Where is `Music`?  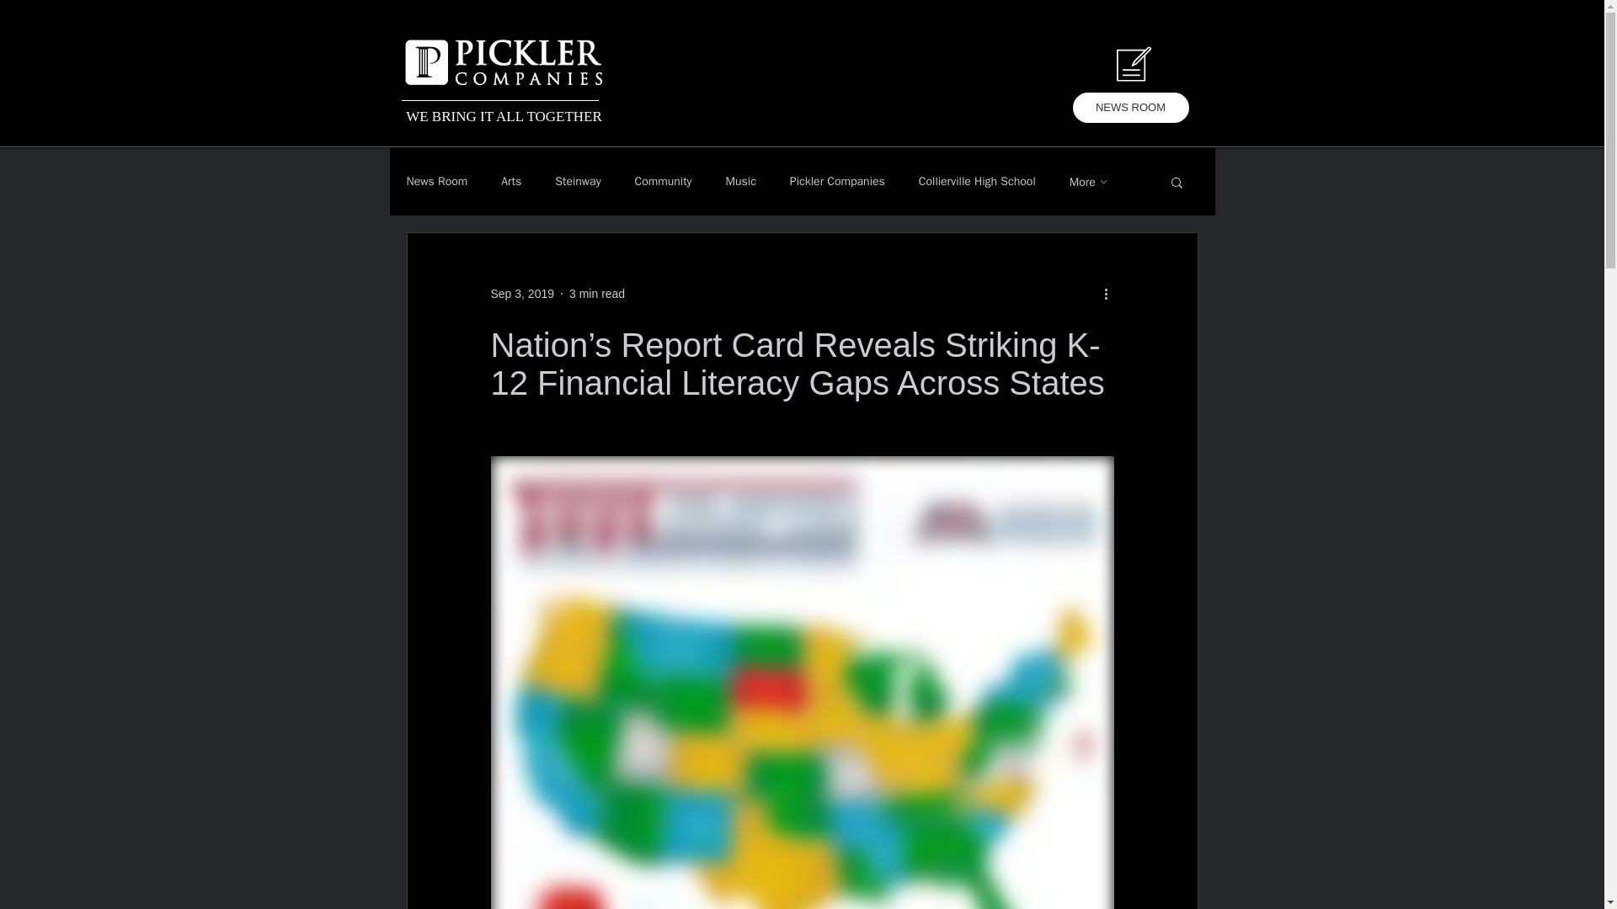
Music is located at coordinates (739, 182).